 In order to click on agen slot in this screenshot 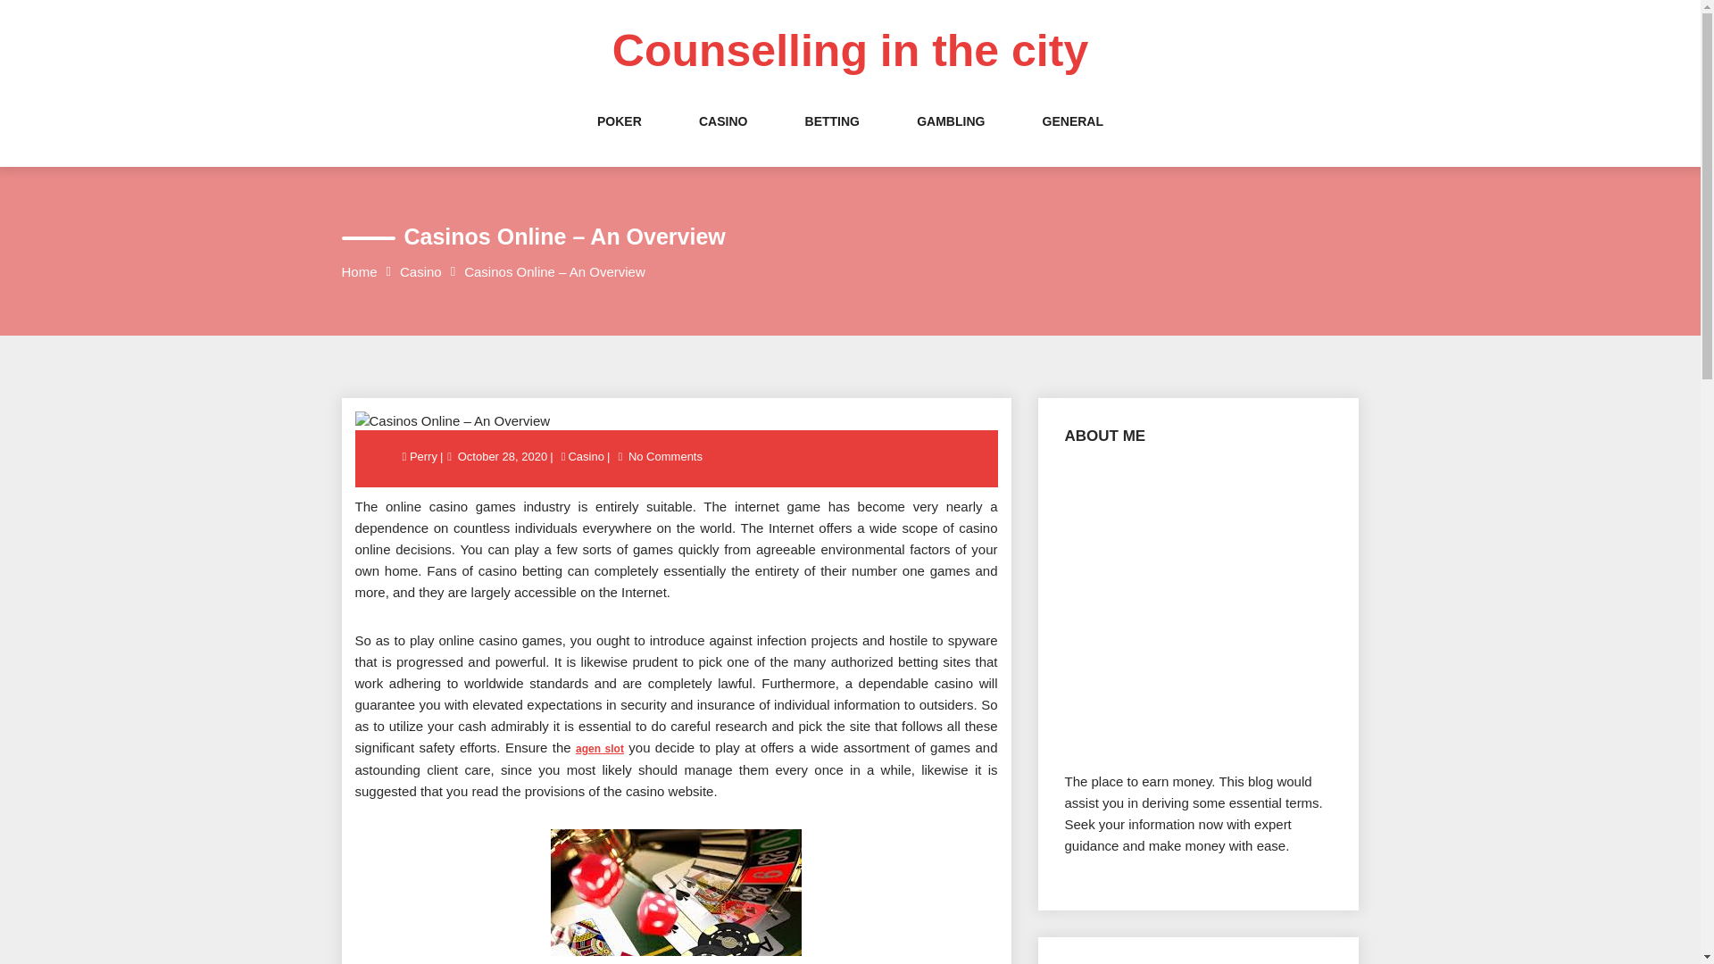, I will do `click(600, 747)`.